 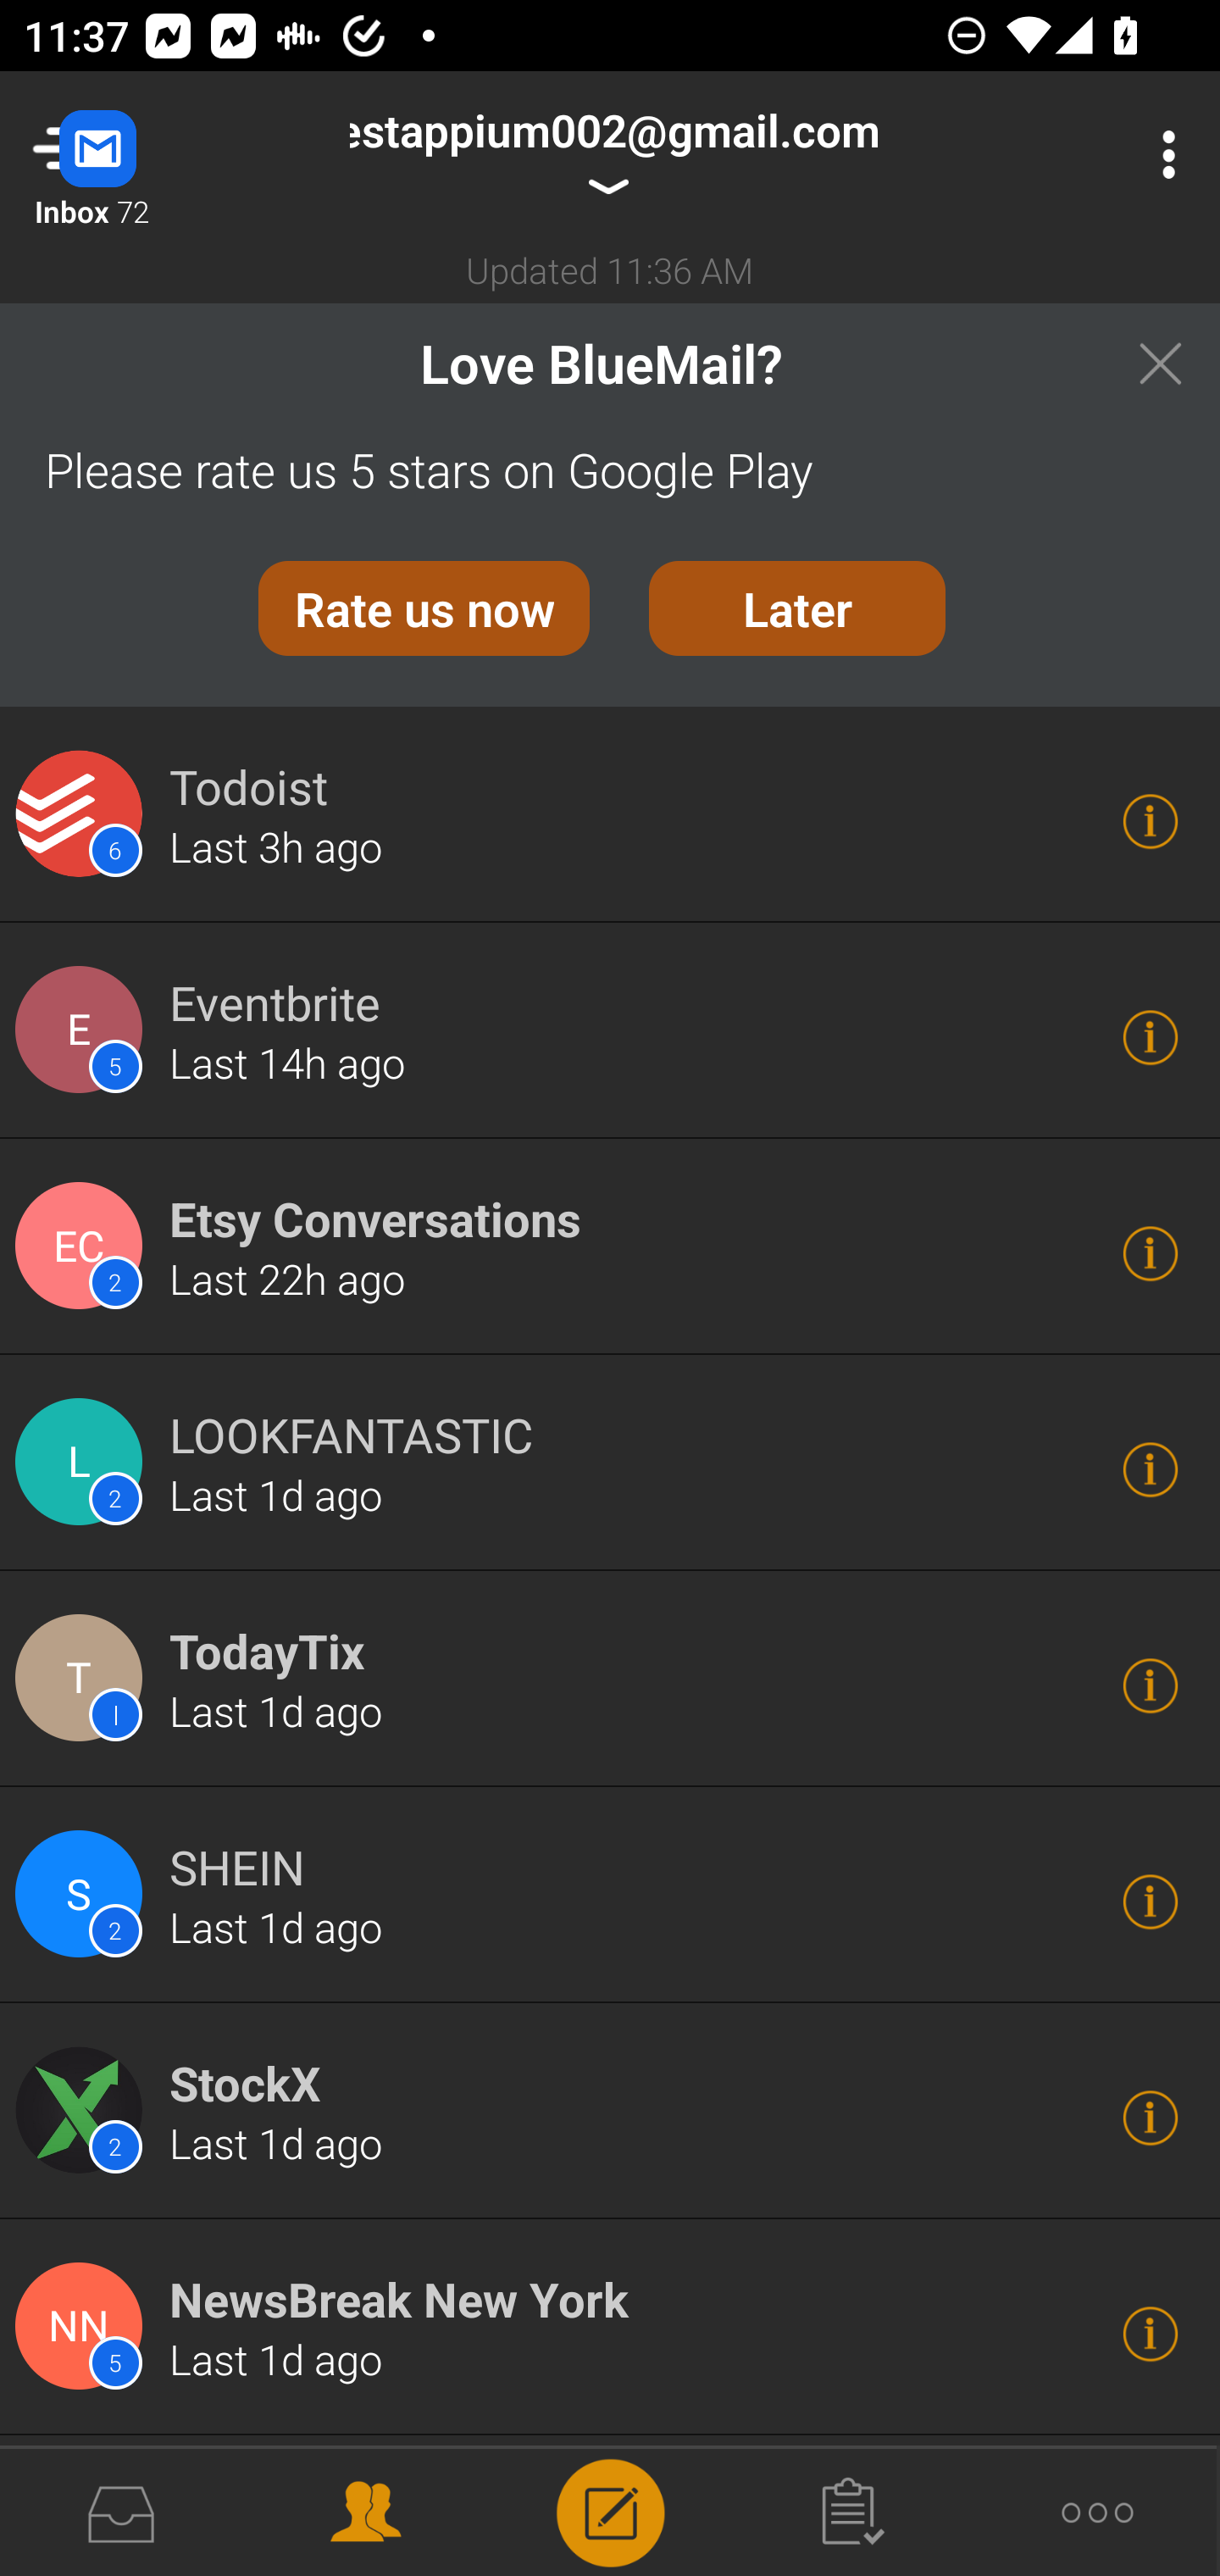 What do you see at coordinates (610, 269) in the screenshot?
I see `Updated 11:36 AM` at bounding box center [610, 269].